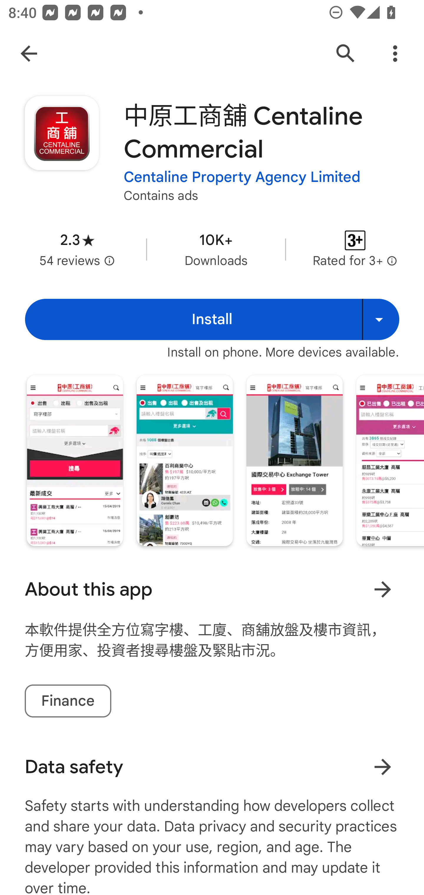 The width and height of the screenshot is (424, 895). What do you see at coordinates (382, 589) in the screenshot?
I see `Learn more About this app` at bounding box center [382, 589].